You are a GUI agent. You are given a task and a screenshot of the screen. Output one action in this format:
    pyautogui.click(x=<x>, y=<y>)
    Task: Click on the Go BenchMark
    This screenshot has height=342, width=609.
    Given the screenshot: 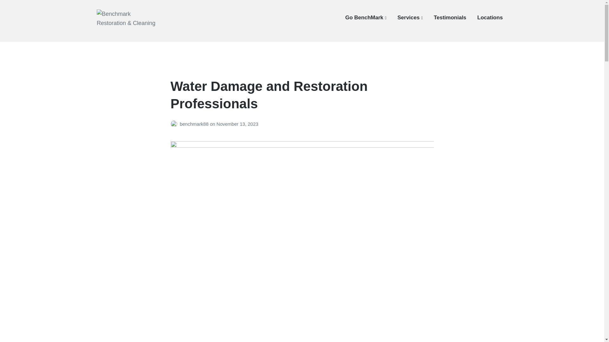 What is the action you would take?
    pyautogui.click(x=366, y=18)
    